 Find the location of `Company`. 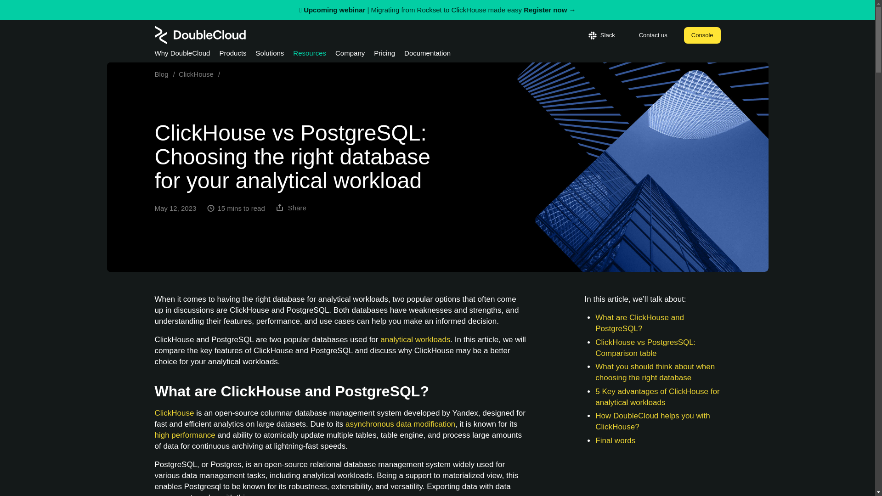

Company is located at coordinates (350, 55).